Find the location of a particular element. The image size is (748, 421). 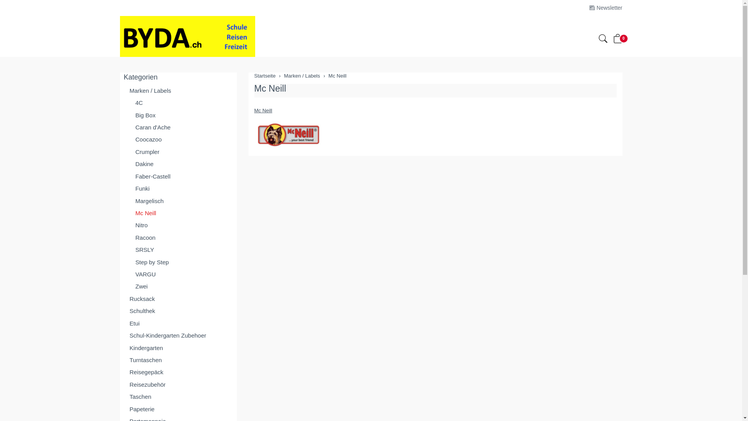

VARGU is located at coordinates (178, 274).